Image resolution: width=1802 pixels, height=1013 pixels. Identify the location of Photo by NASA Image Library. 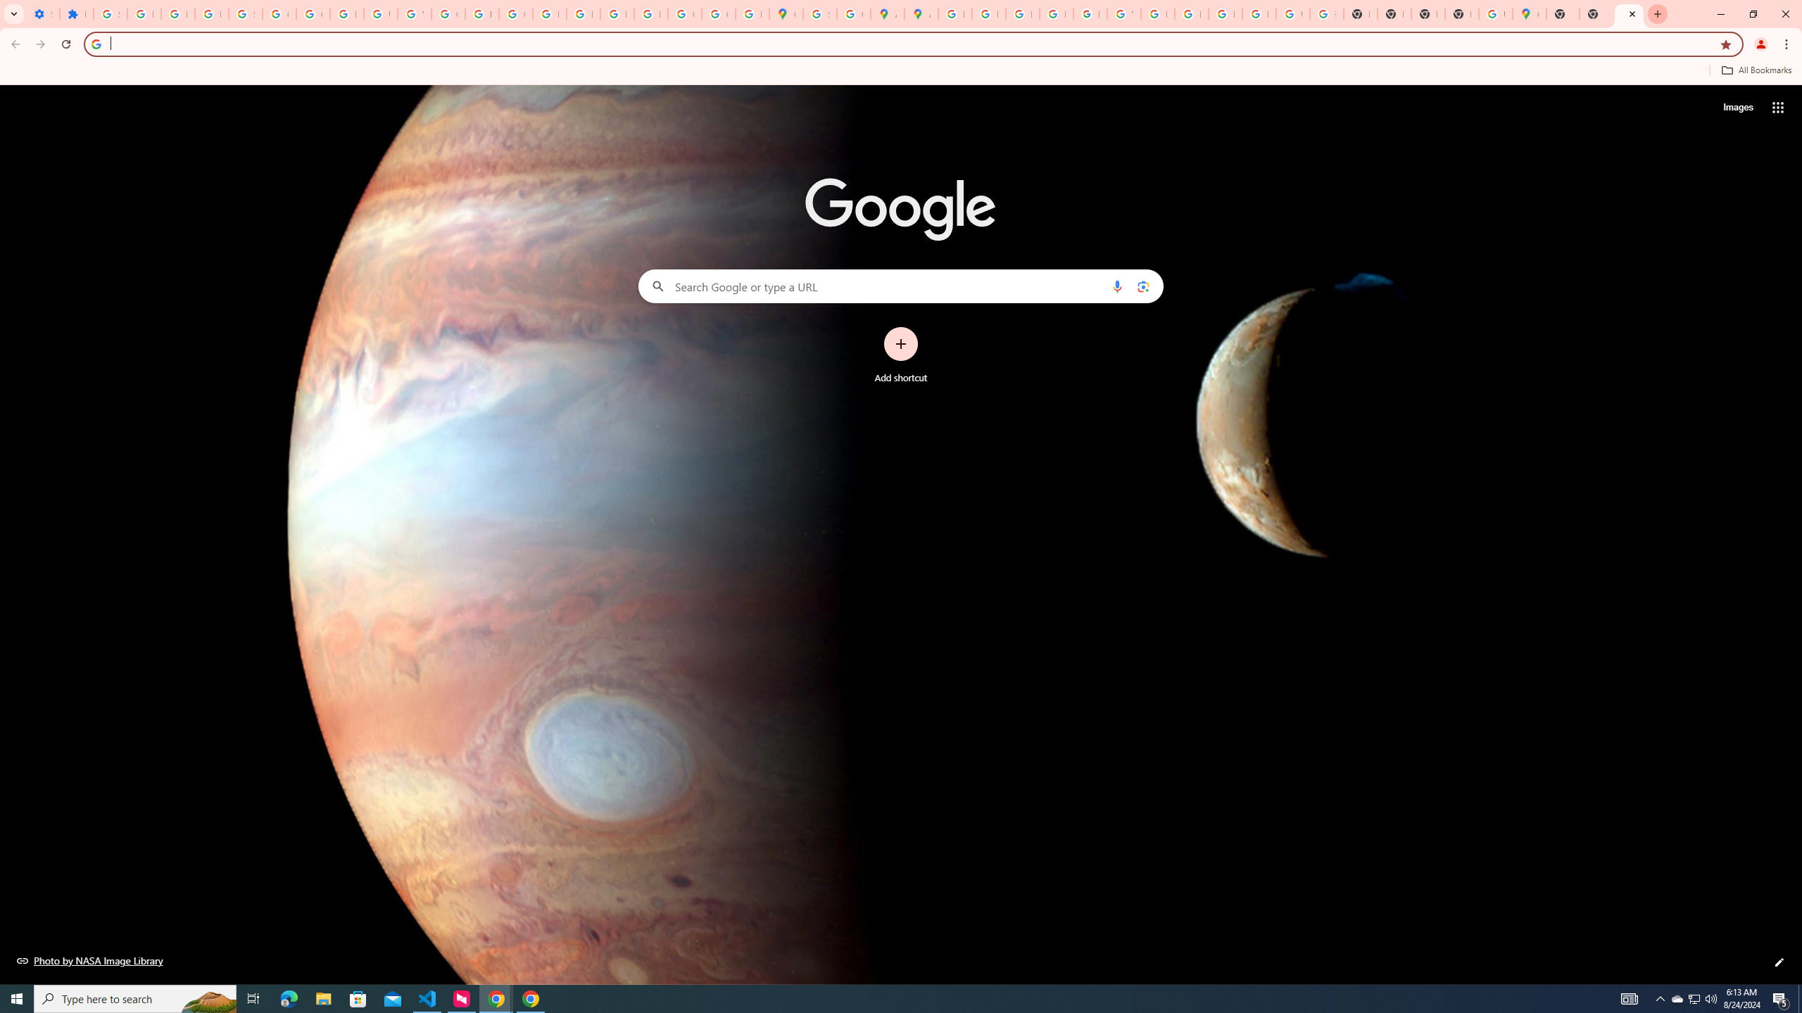
(90, 960).